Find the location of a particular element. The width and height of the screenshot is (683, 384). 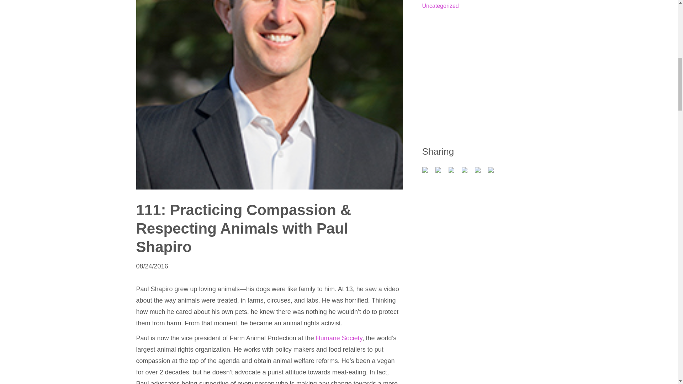

Share on Facebook is located at coordinates (428, 173).